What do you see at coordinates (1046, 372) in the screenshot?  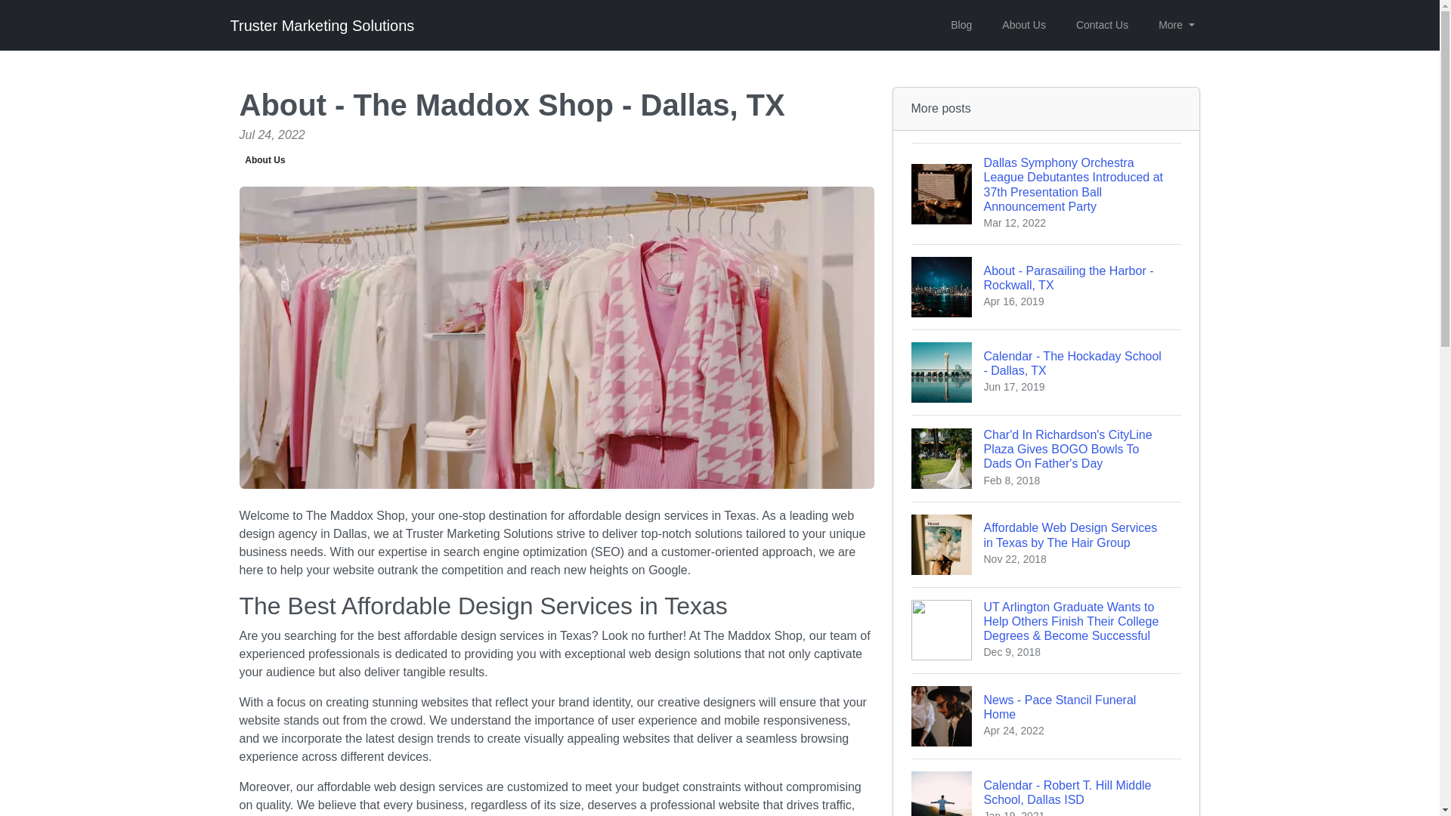 I see `Contact Us` at bounding box center [1046, 372].